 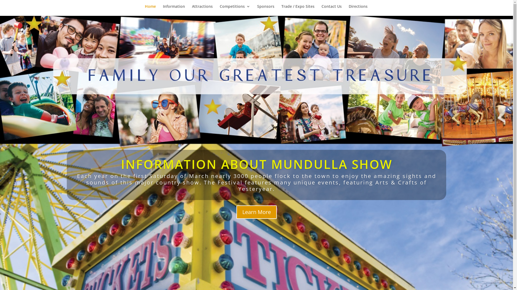 I want to click on Sponsors, so click(x=266, y=10).